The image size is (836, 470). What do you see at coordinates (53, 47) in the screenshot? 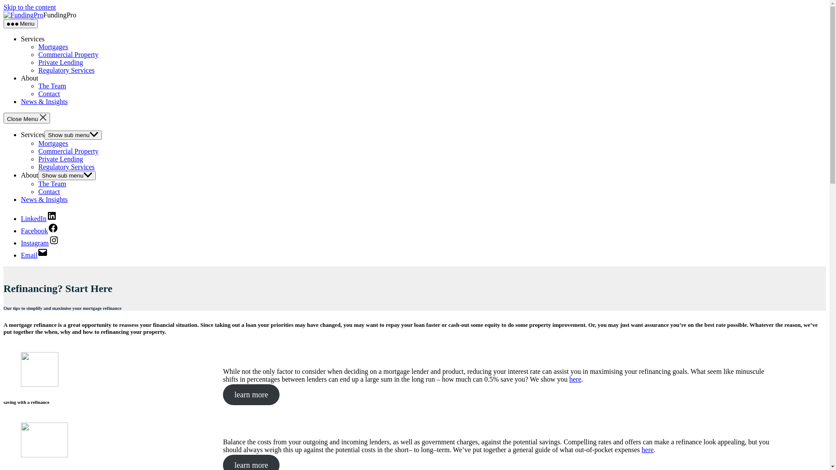
I see `Mortgages` at bounding box center [53, 47].